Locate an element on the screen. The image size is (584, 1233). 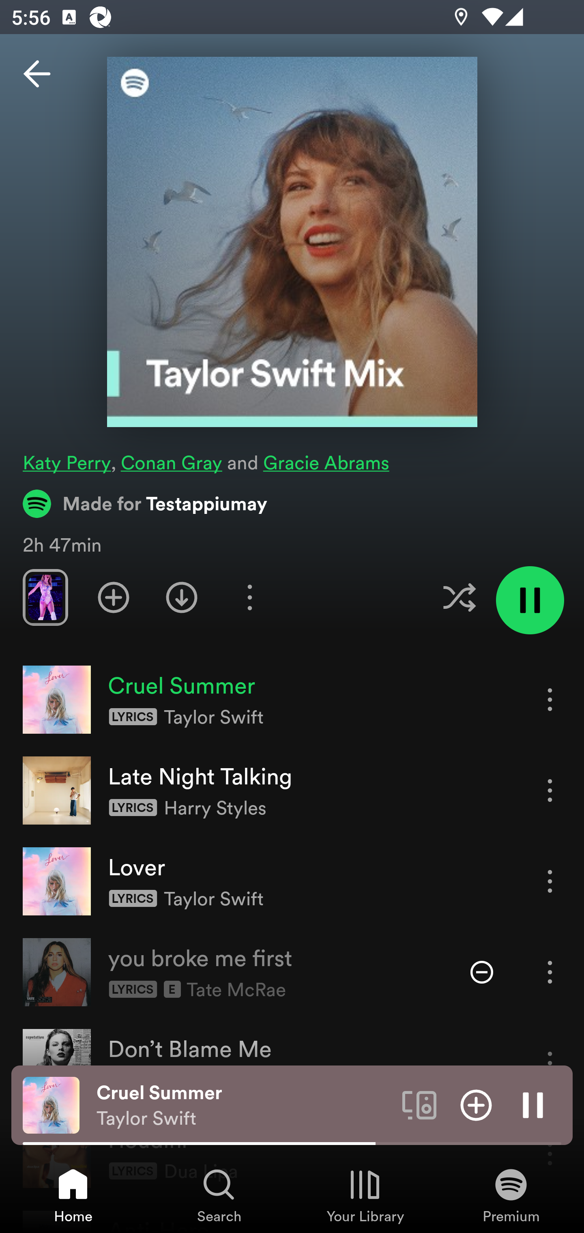
More options for song Lover is located at coordinates (550, 881).